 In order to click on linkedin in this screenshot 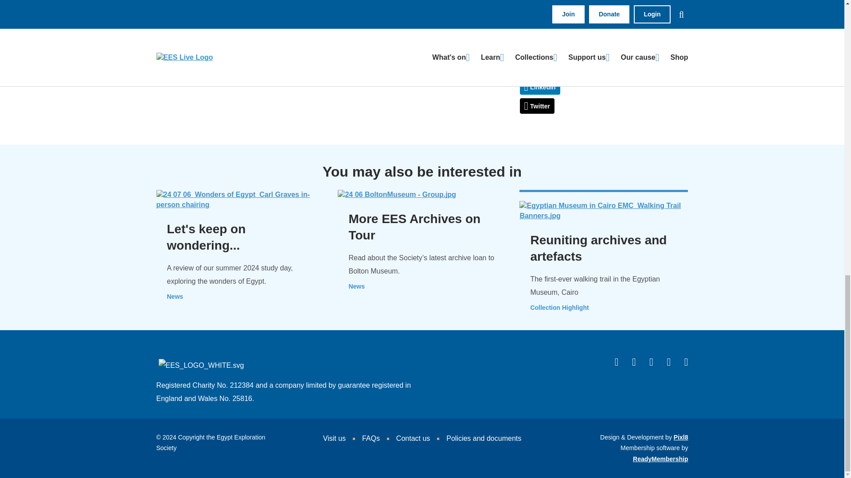, I will do `click(539, 87)`.